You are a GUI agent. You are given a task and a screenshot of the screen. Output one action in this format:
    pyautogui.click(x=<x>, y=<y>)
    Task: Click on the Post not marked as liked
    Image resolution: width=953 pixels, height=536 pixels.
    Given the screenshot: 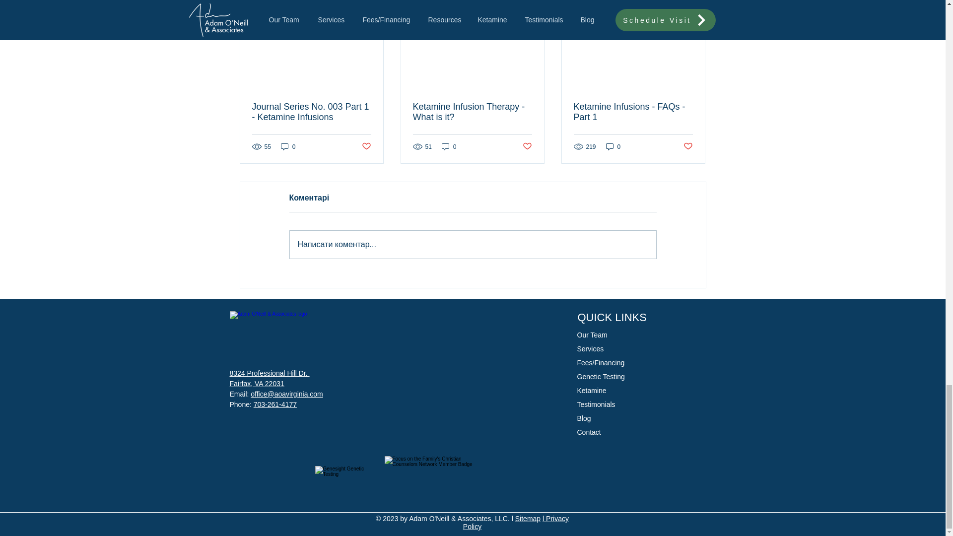 What is the action you would take?
    pyautogui.click(x=365, y=146)
    